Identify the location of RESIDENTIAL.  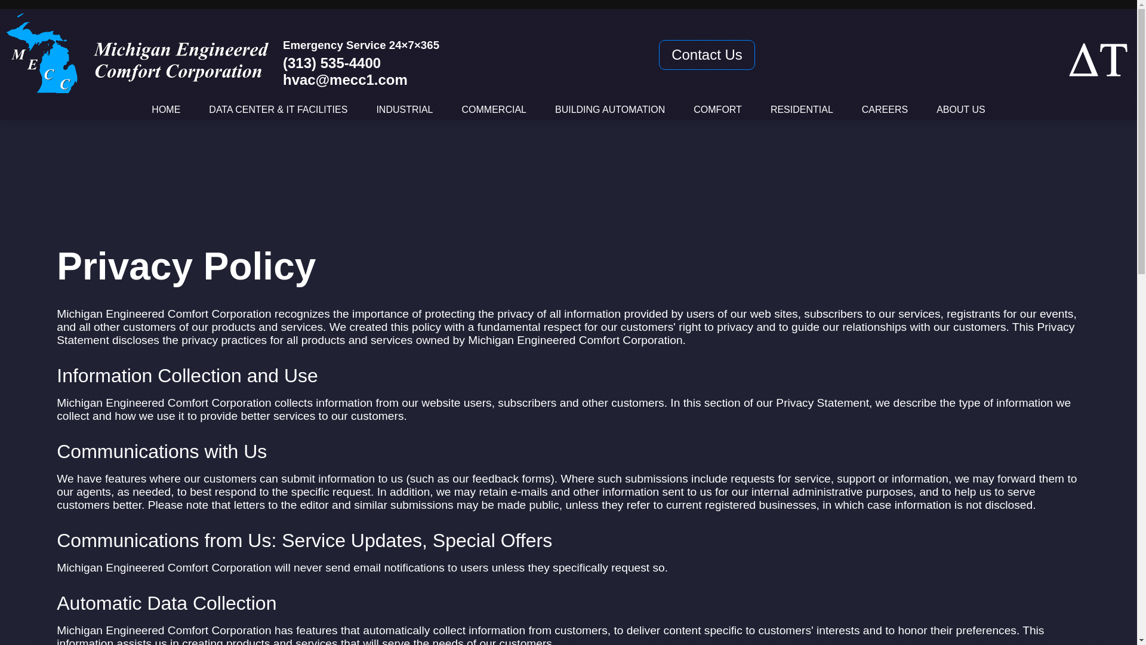
(801, 109).